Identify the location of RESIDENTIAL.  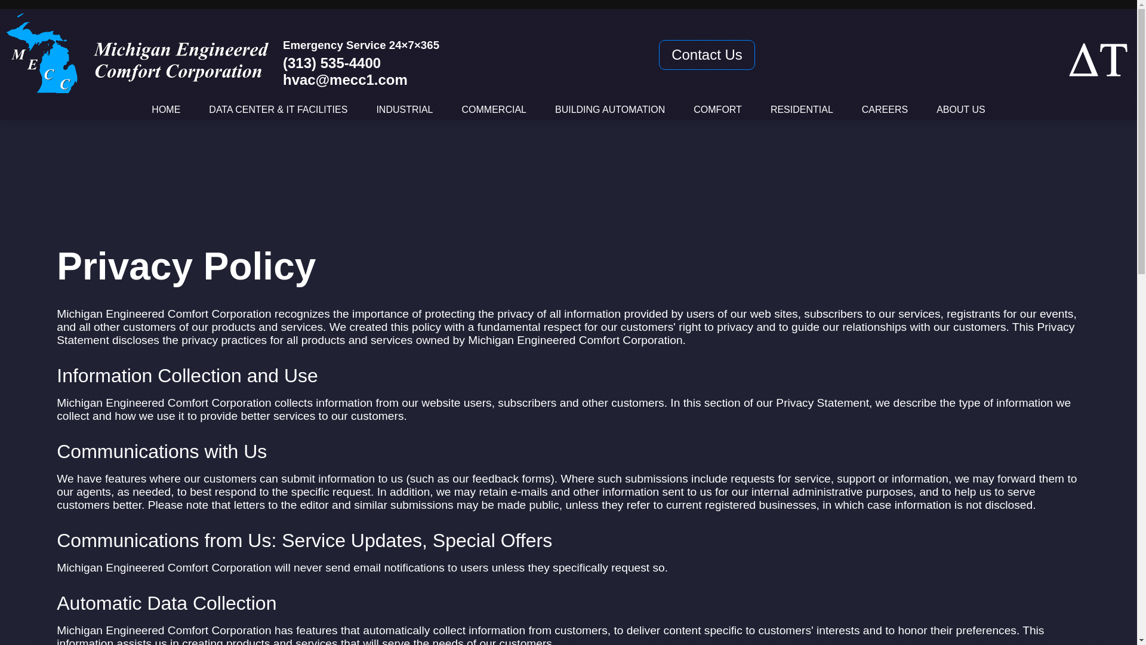
(801, 109).